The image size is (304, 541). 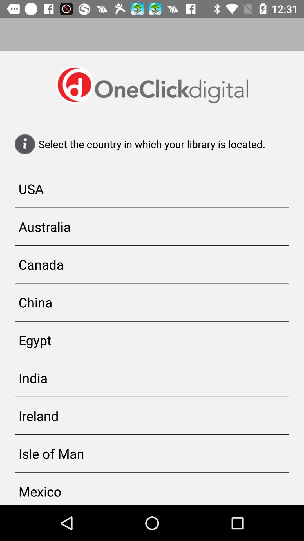 I want to click on click item below india app, so click(x=152, y=416).